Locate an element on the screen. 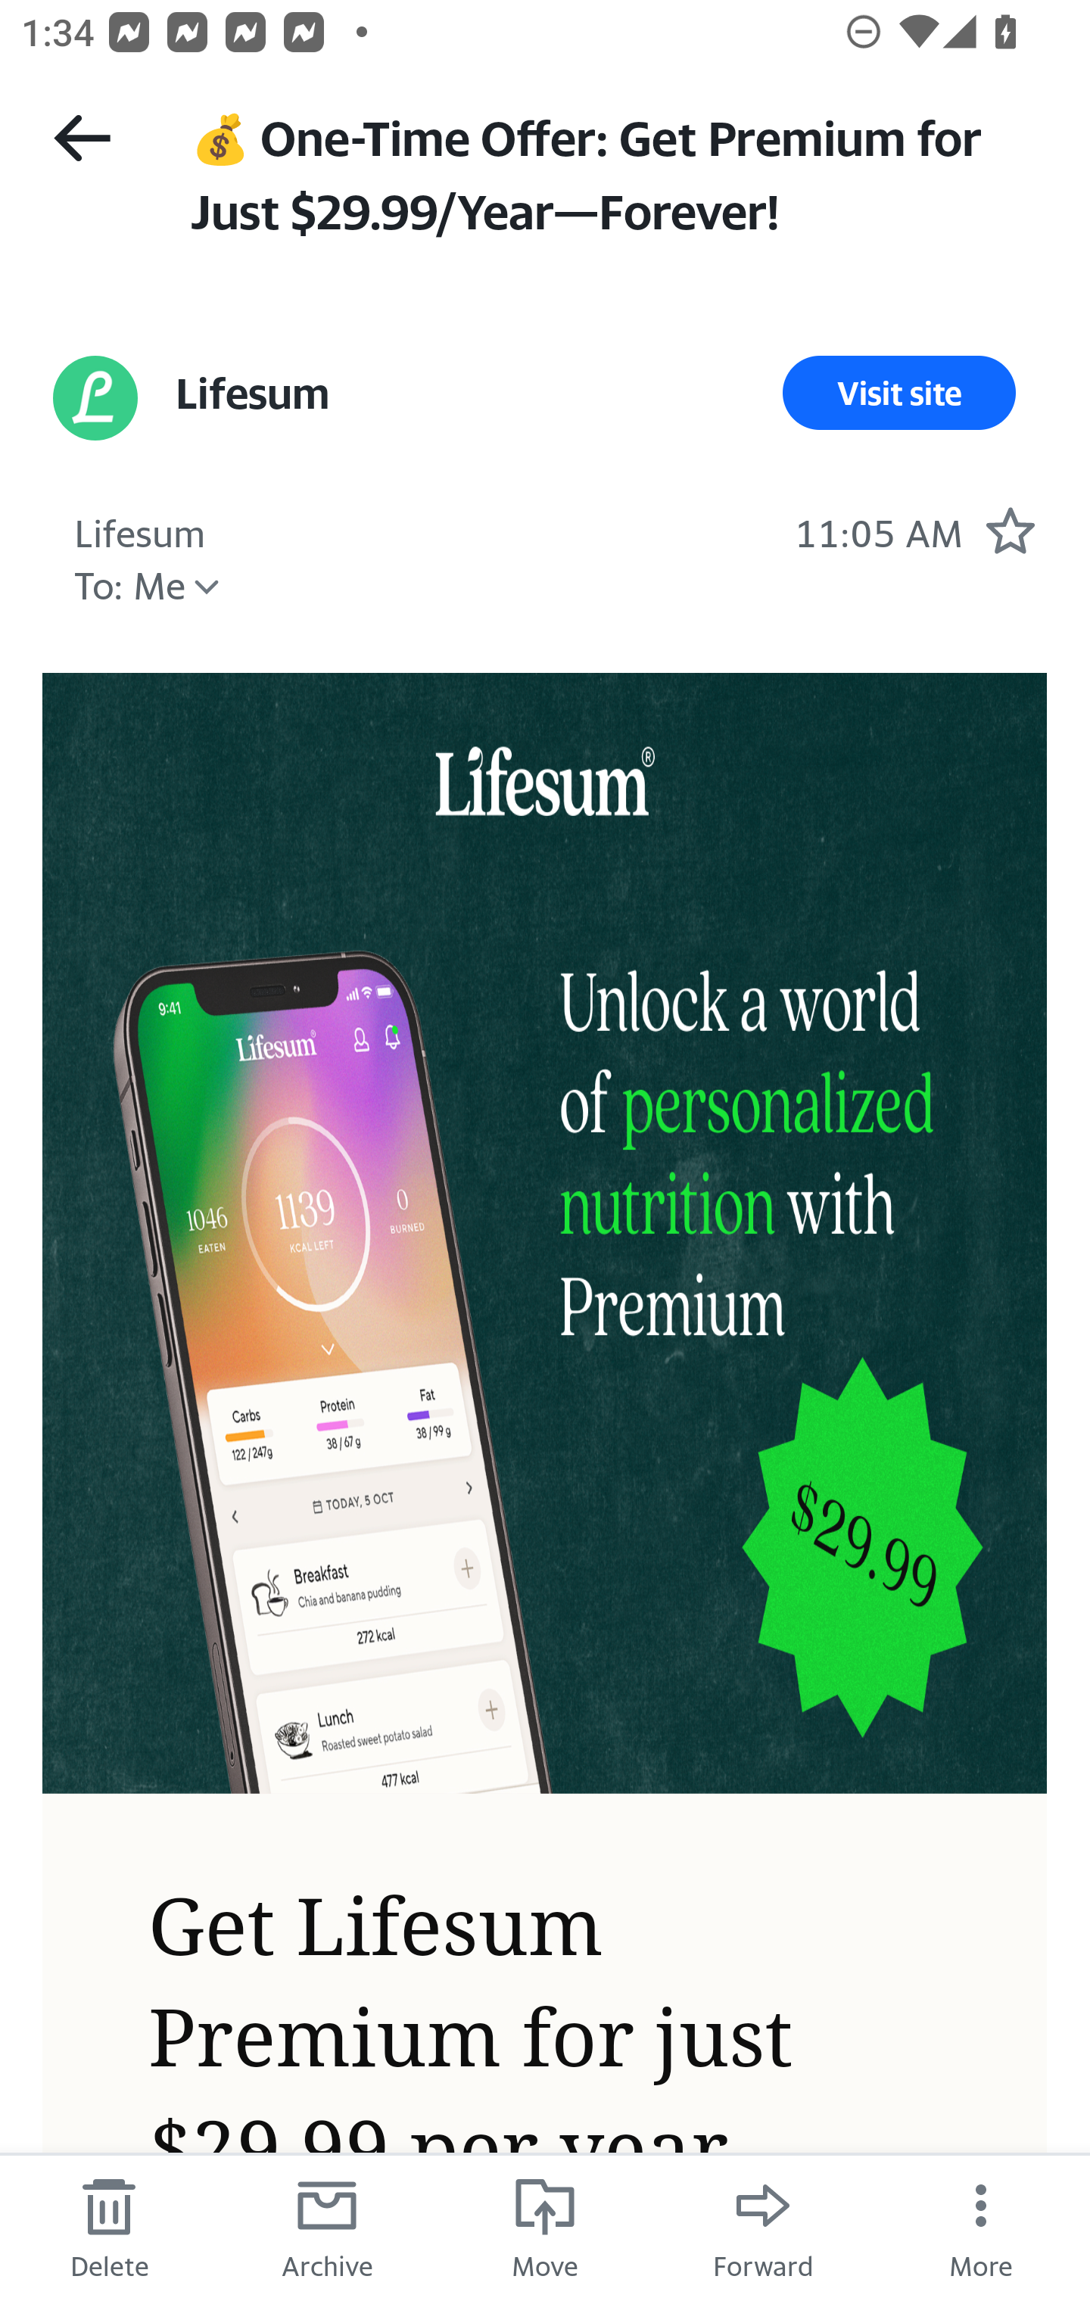 Image resolution: width=1090 pixels, height=2301 pixels. Archive is located at coordinates (327, 2227).